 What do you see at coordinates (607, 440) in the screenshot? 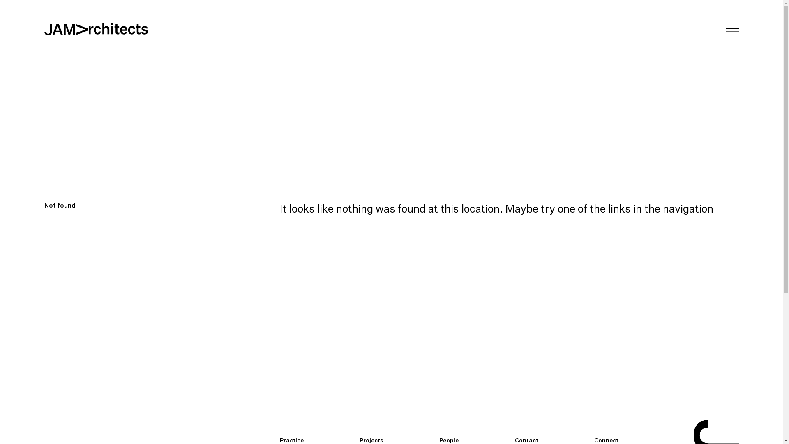
I see `Connect` at bounding box center [607, 440].